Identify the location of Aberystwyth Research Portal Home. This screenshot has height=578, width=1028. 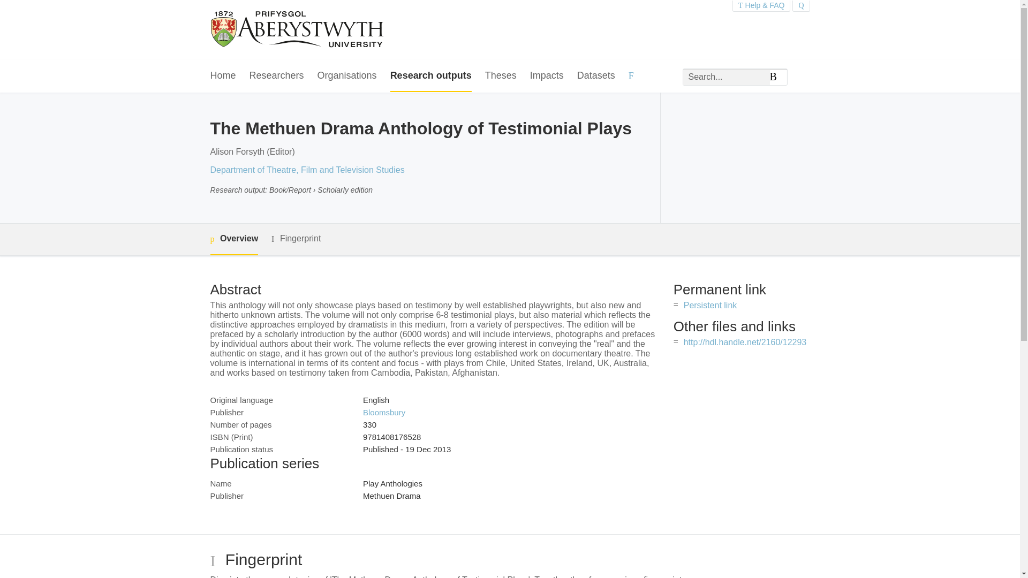
(298, 30).